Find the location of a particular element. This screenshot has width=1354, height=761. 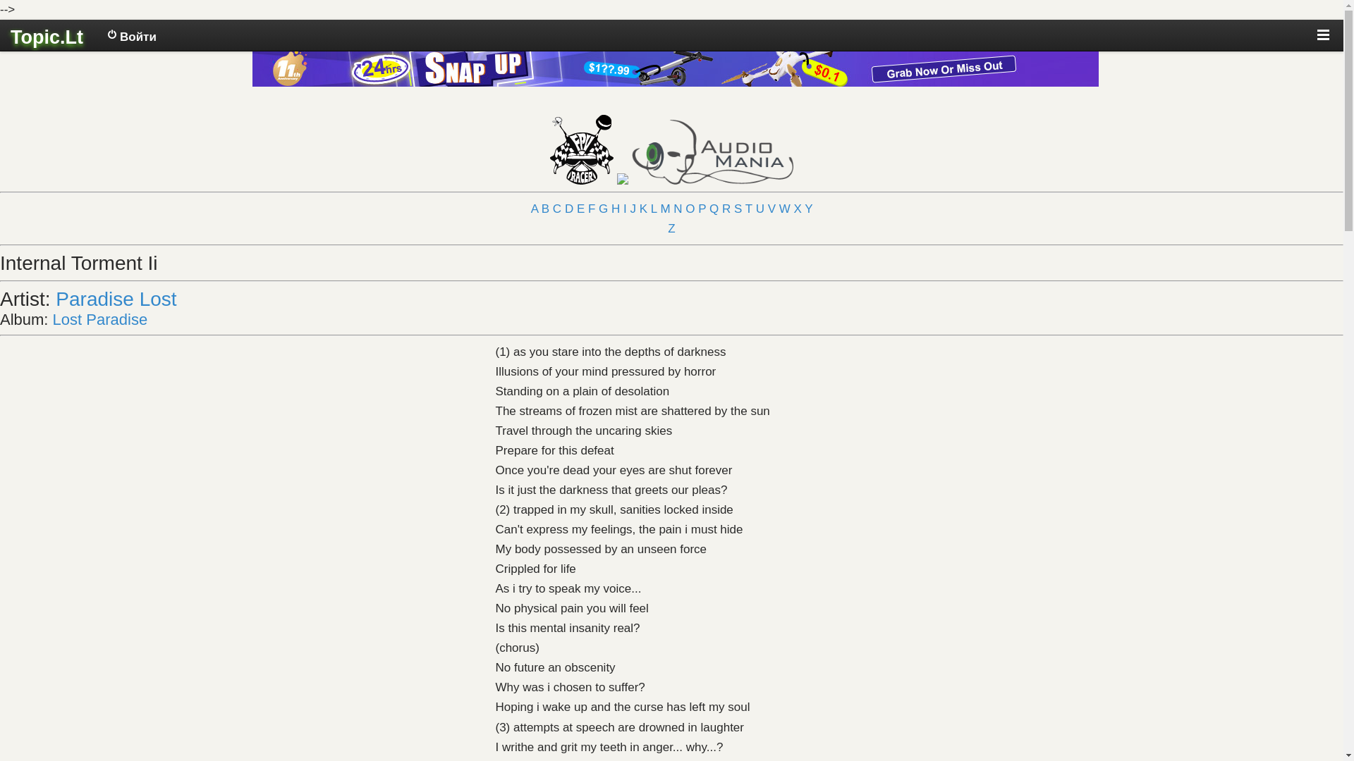

Fpv Racer is located at coordinates (581, 174).